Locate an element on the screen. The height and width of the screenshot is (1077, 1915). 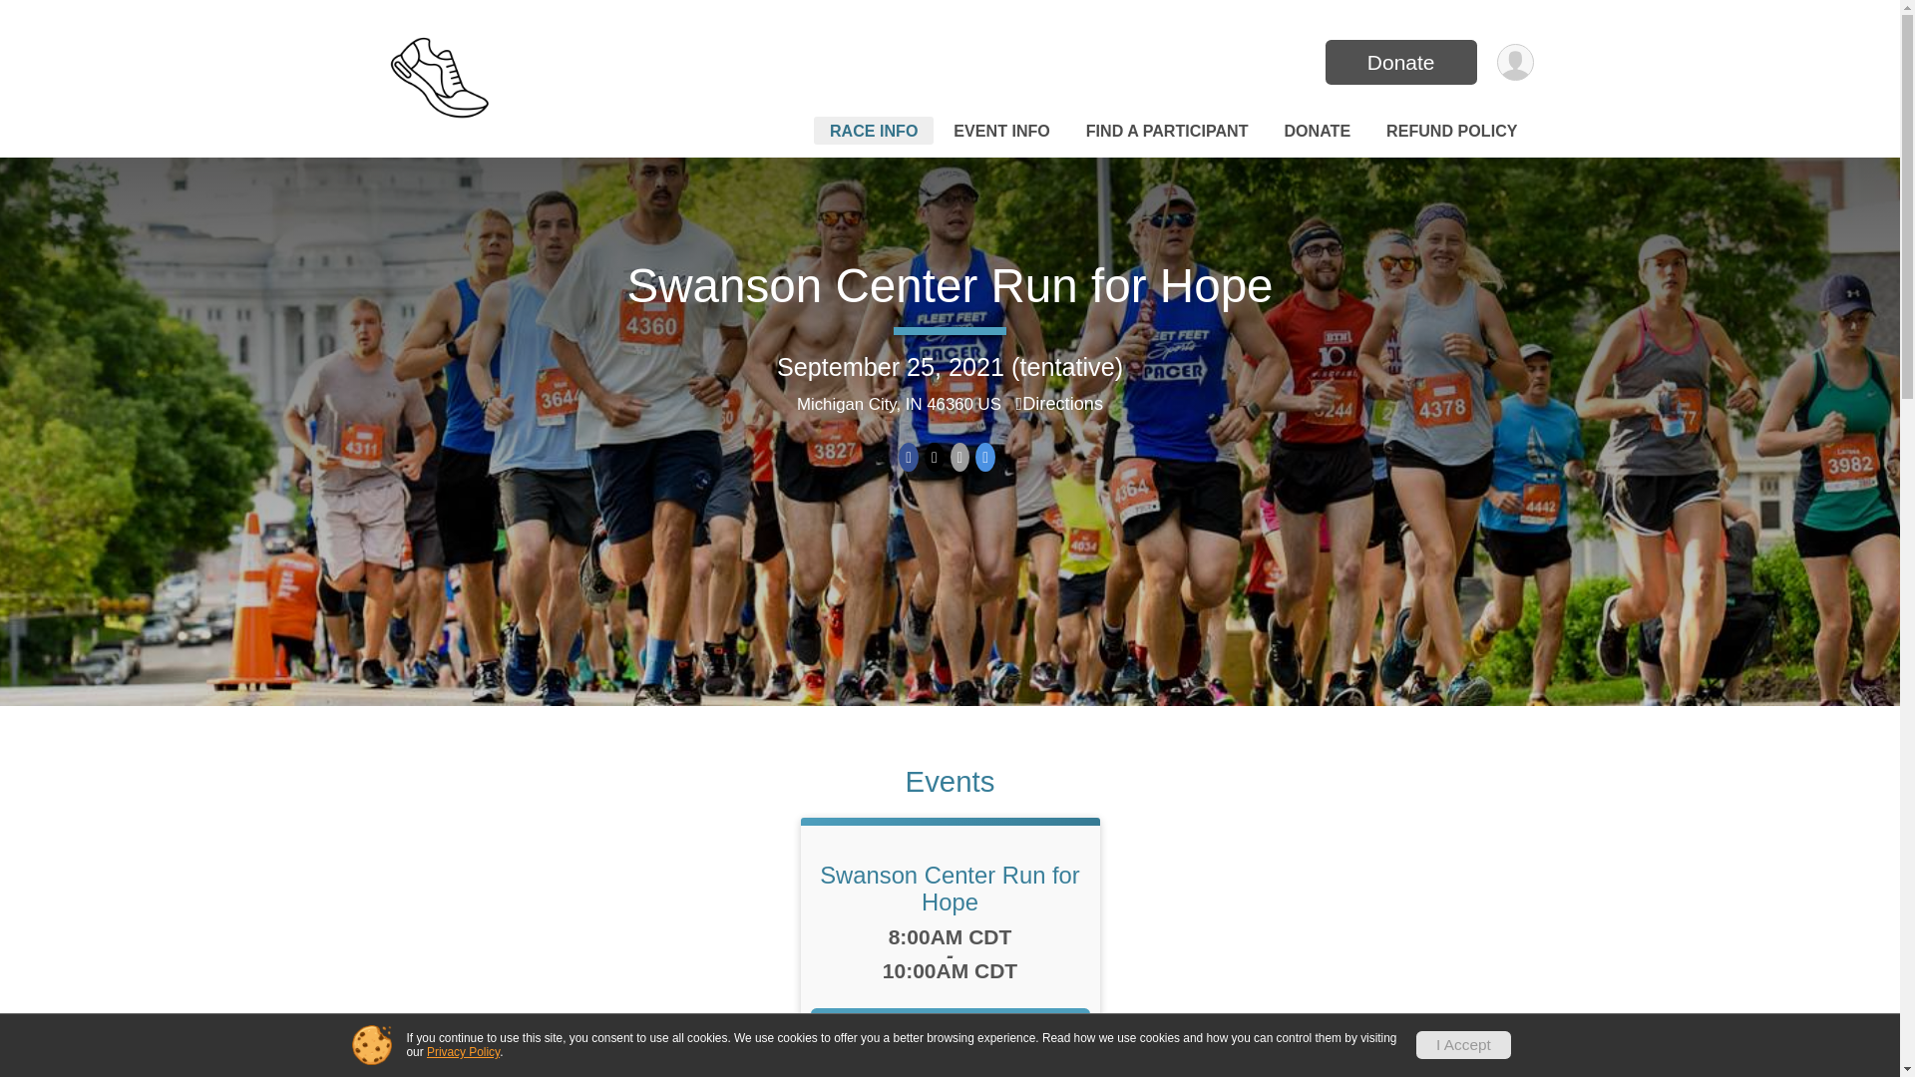
REFUND POLICY is located at coordinates (1451, 130).